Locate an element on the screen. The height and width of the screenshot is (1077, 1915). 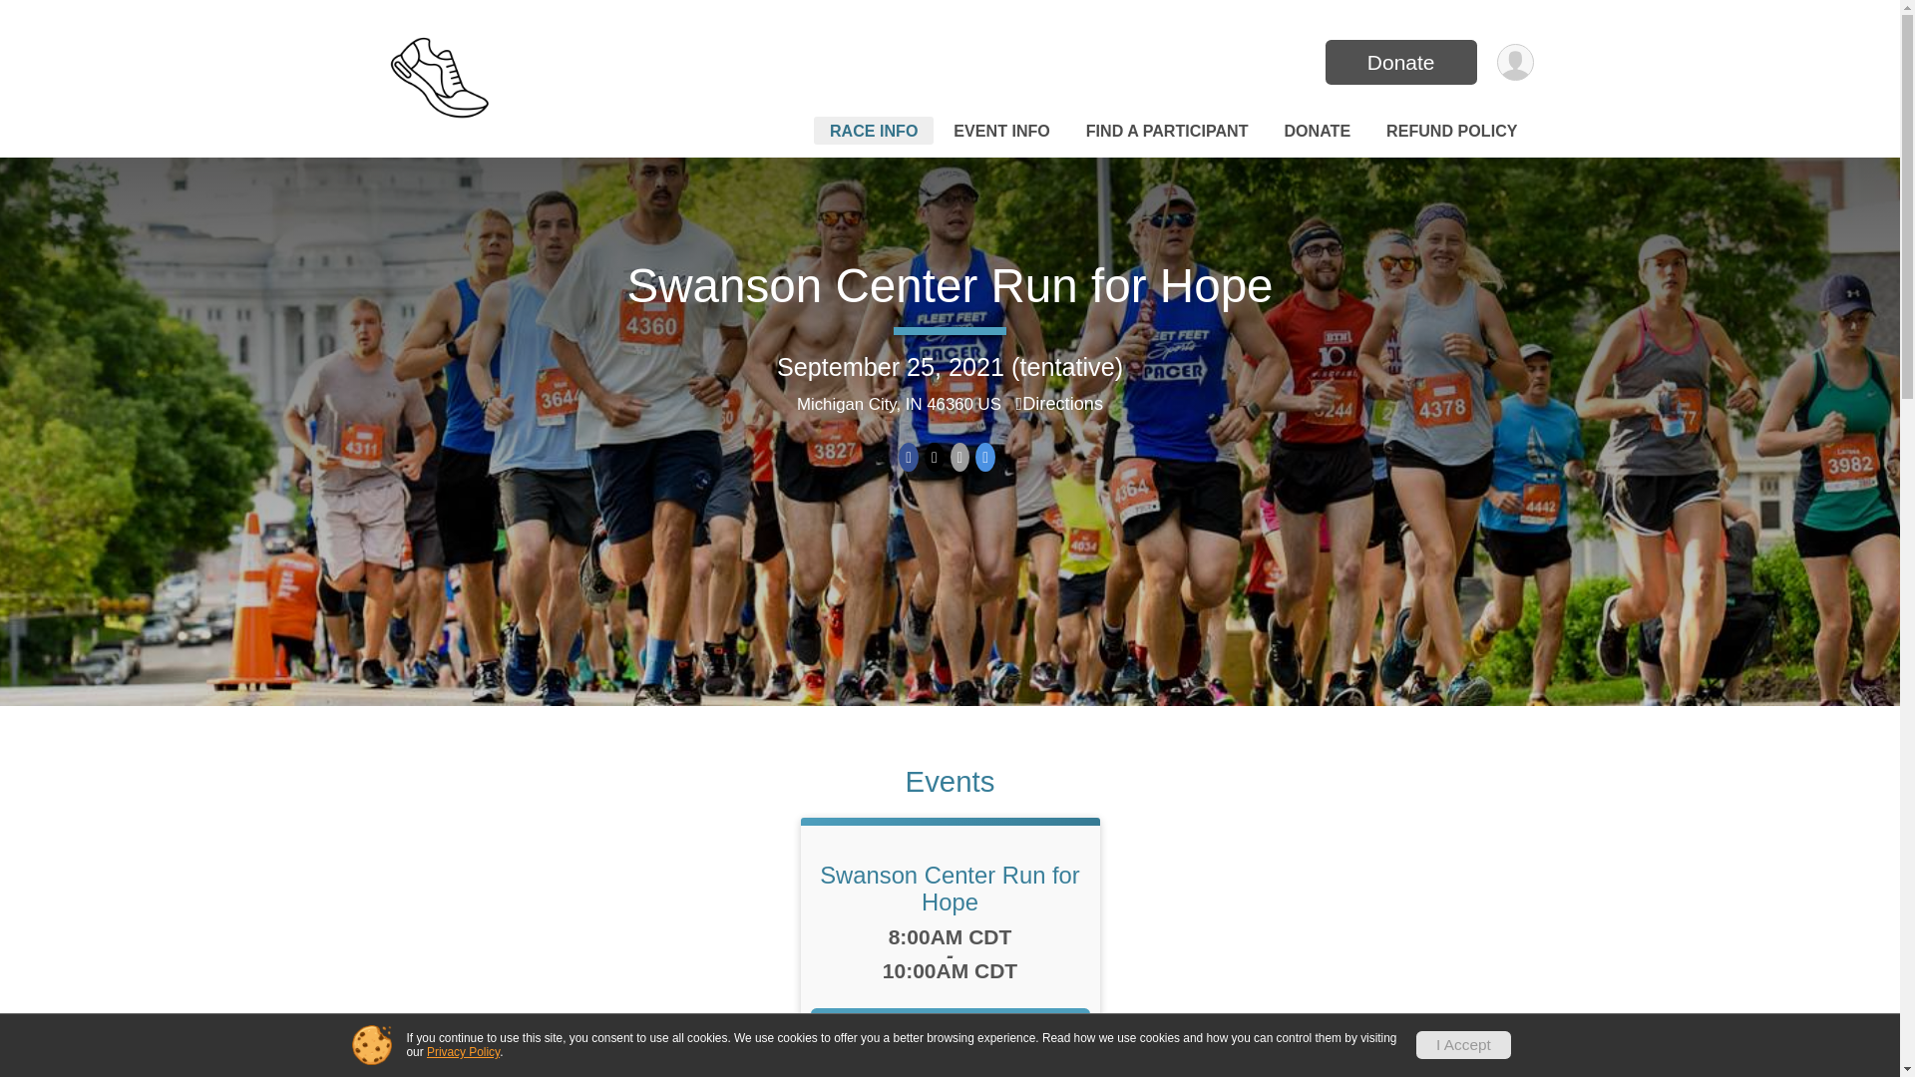
REFUND POLICY is located at coordinates (1451, 130).